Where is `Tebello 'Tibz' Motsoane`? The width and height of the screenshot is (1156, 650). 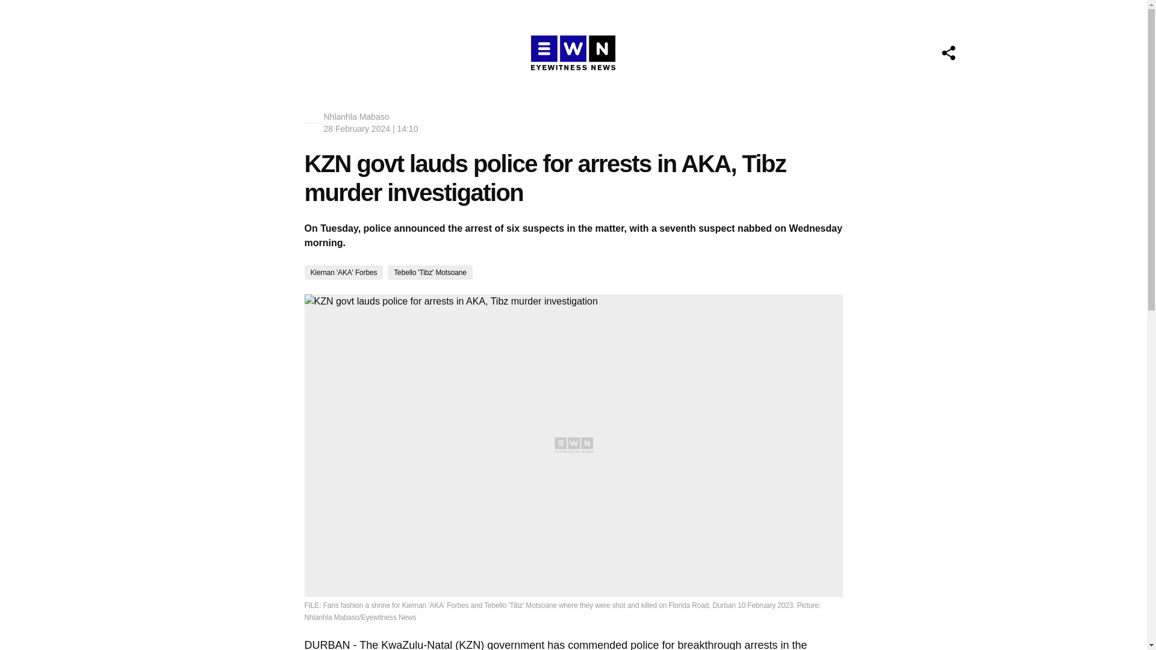 Tebello 'Tibz' Motsoane is located at coordinates (430, 272).